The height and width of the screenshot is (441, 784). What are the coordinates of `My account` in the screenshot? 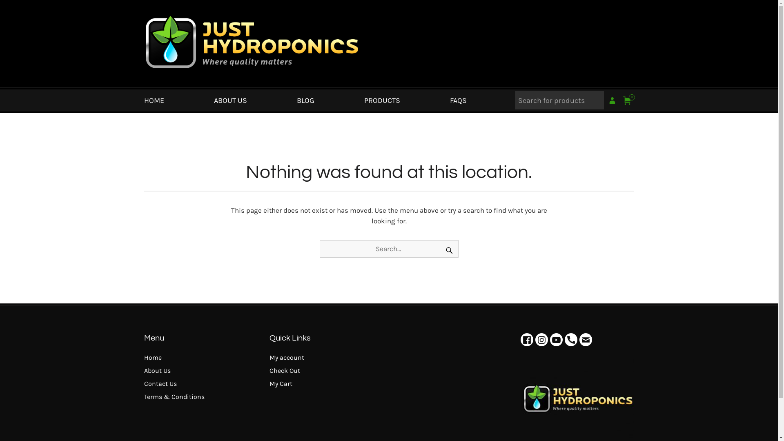 It's located at (287, 358).